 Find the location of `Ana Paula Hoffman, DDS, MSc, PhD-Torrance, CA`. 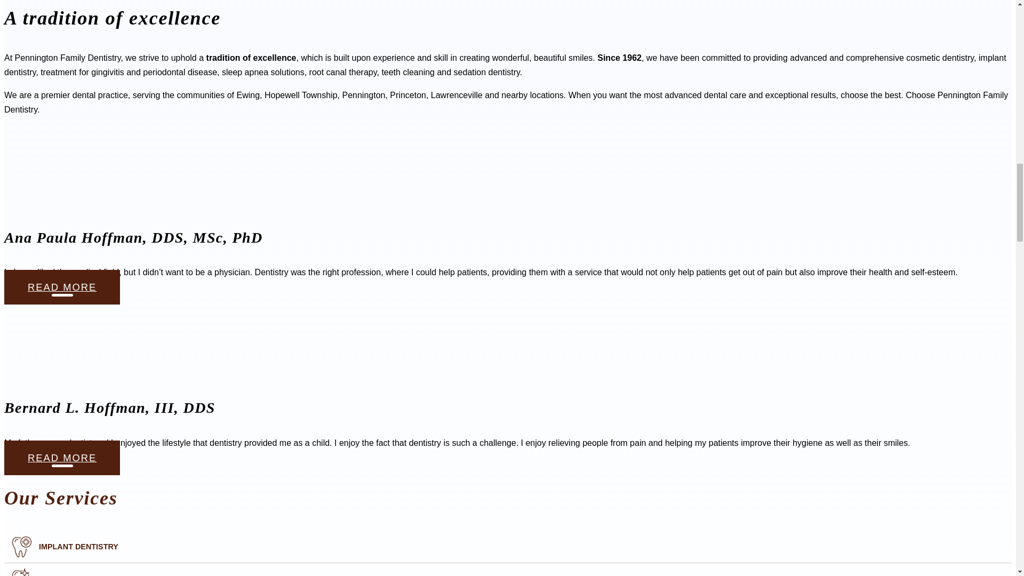

Ana Paula Hoffman, DDS, MSc, PhD-Torrance, CA is located at coordinates (84, 165).